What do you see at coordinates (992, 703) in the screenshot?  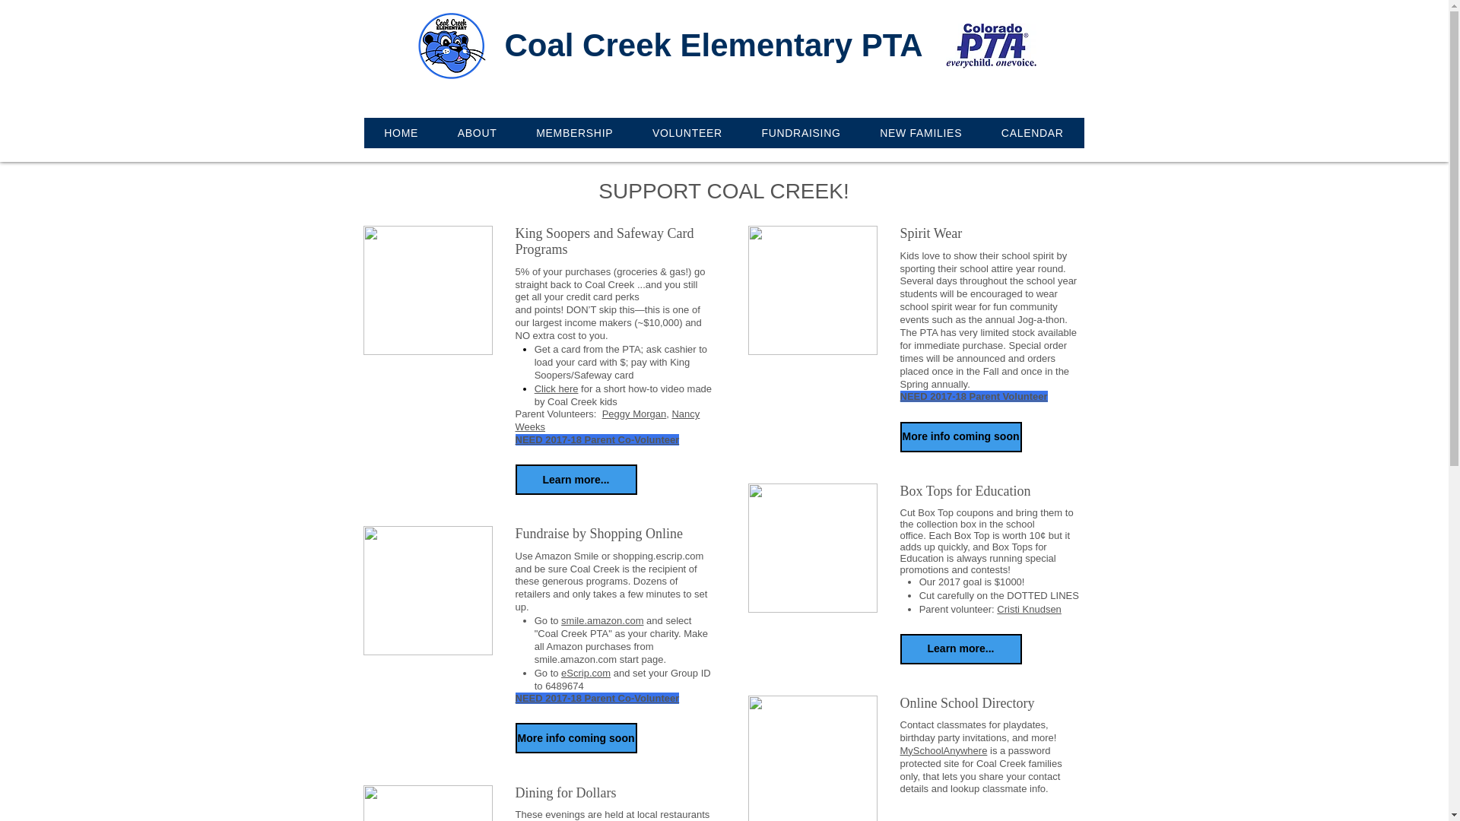 I see `Online School Directory` at bounding box center [992, 703].